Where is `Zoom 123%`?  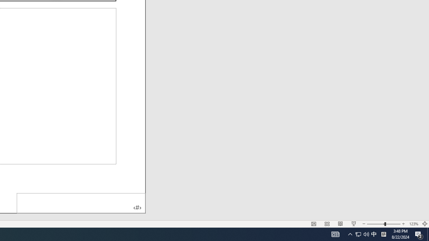 Zoom 123% is located at coordinates (414, 224).